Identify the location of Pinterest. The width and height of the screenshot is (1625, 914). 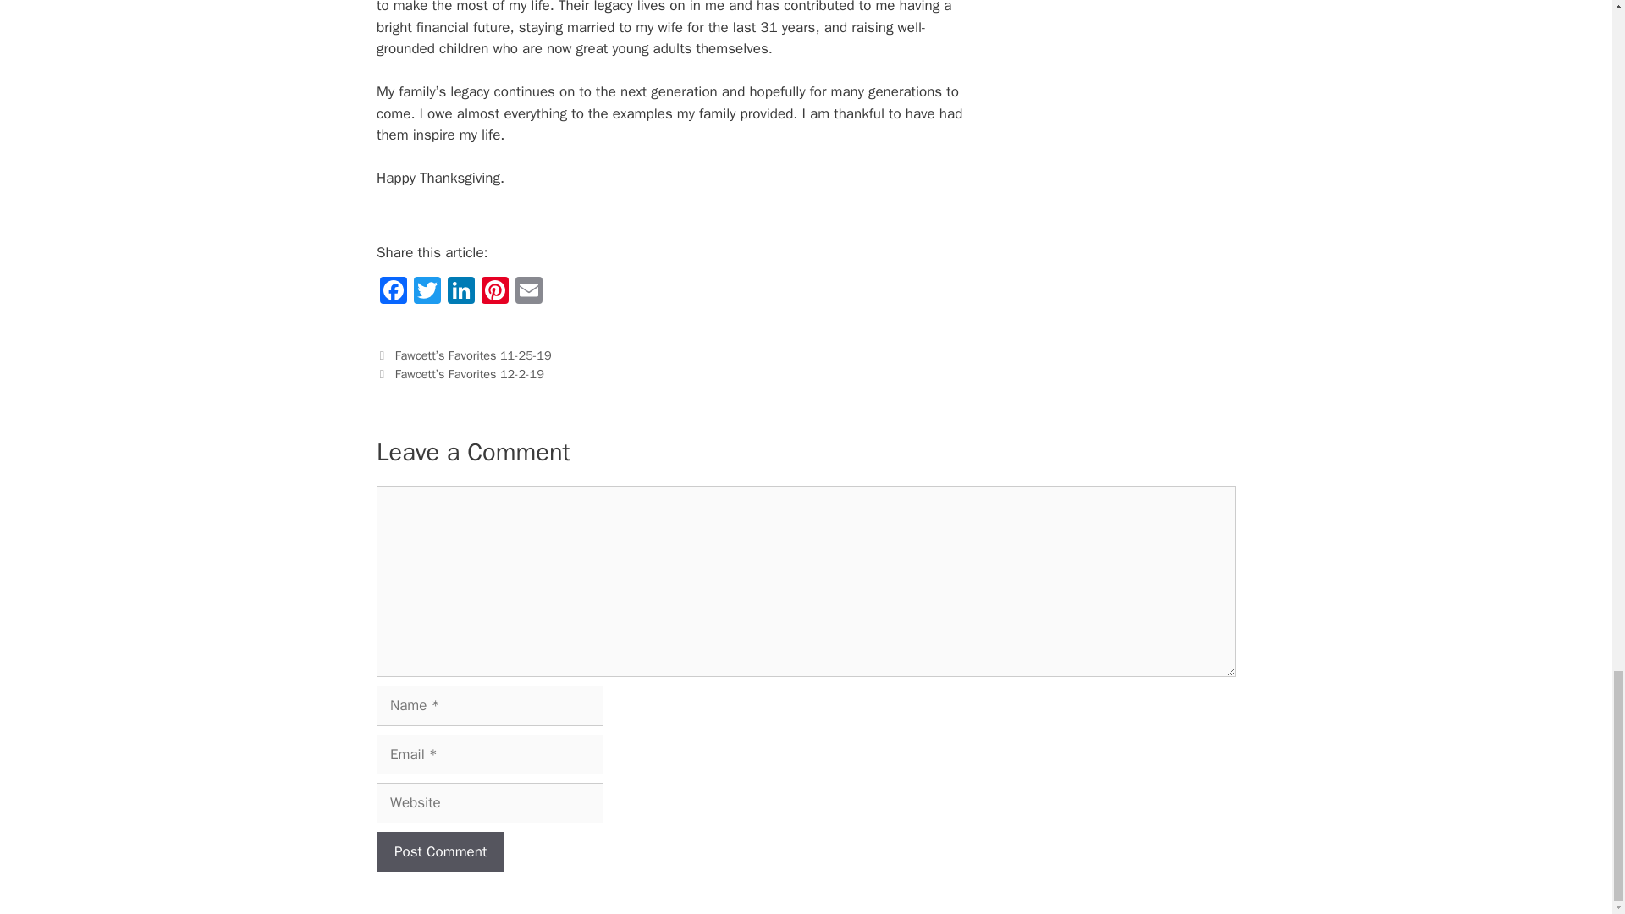
(494, 293).